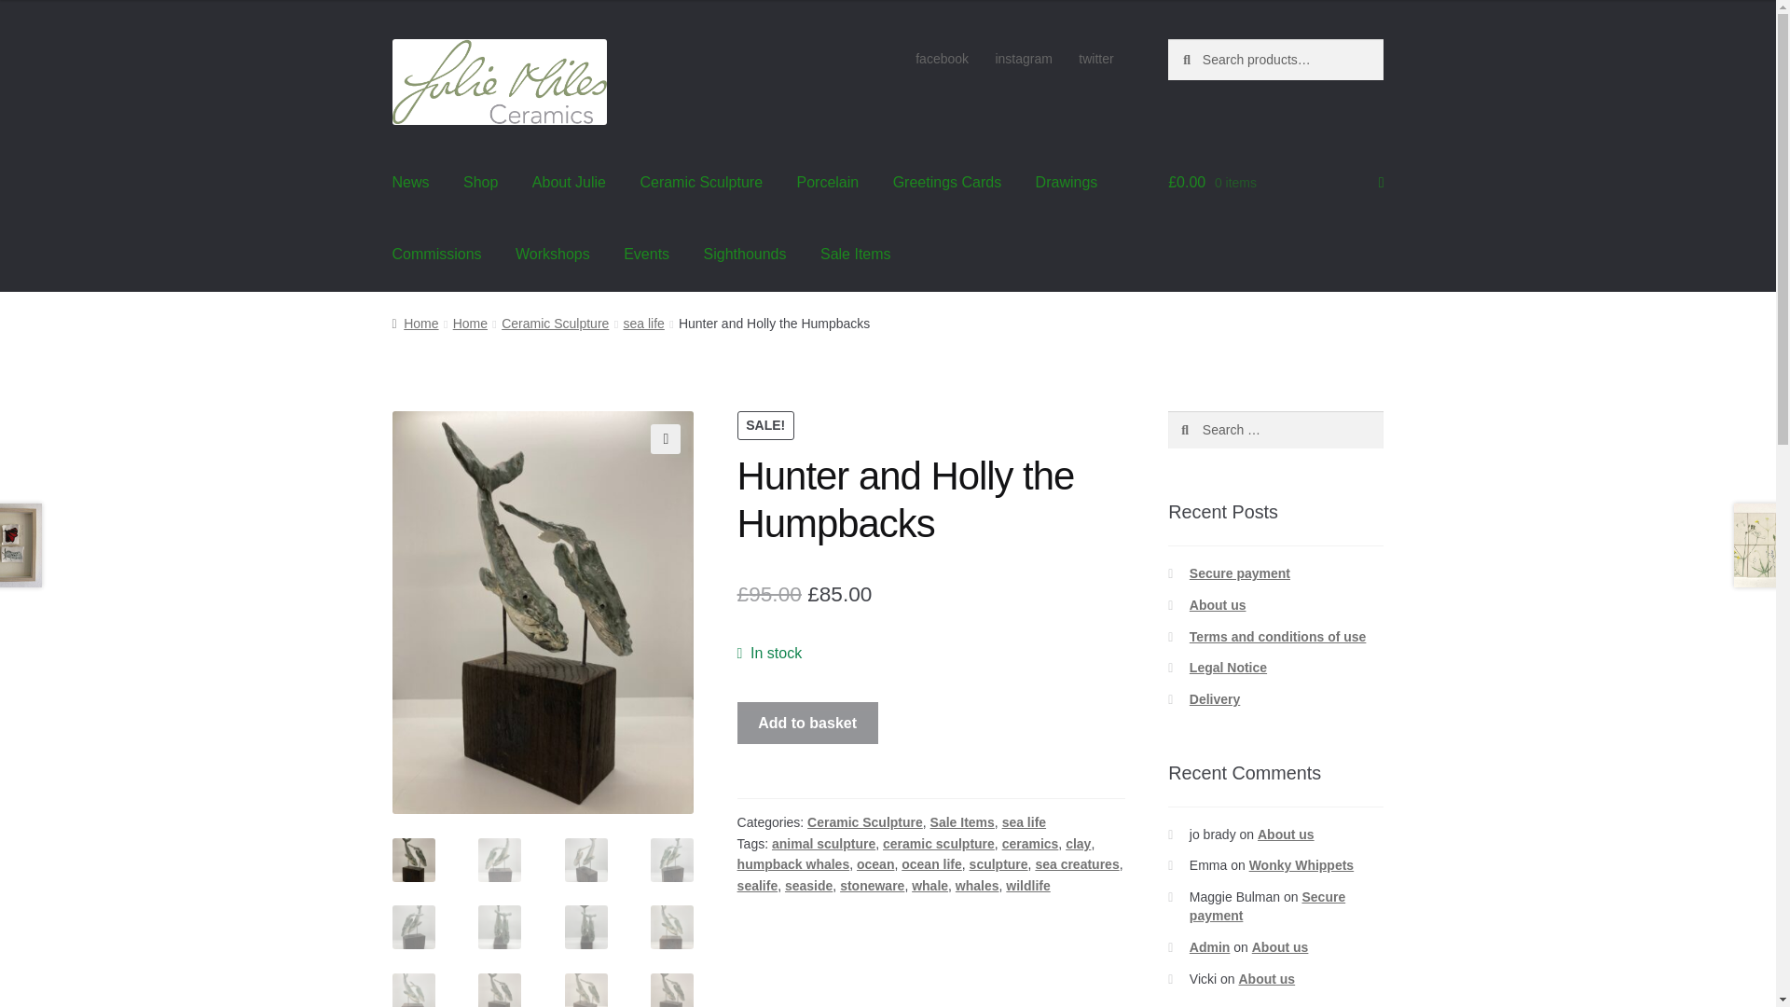  Describe the element at coordinates (552, 255) in the screenshot. I see `Workshops` at that location.